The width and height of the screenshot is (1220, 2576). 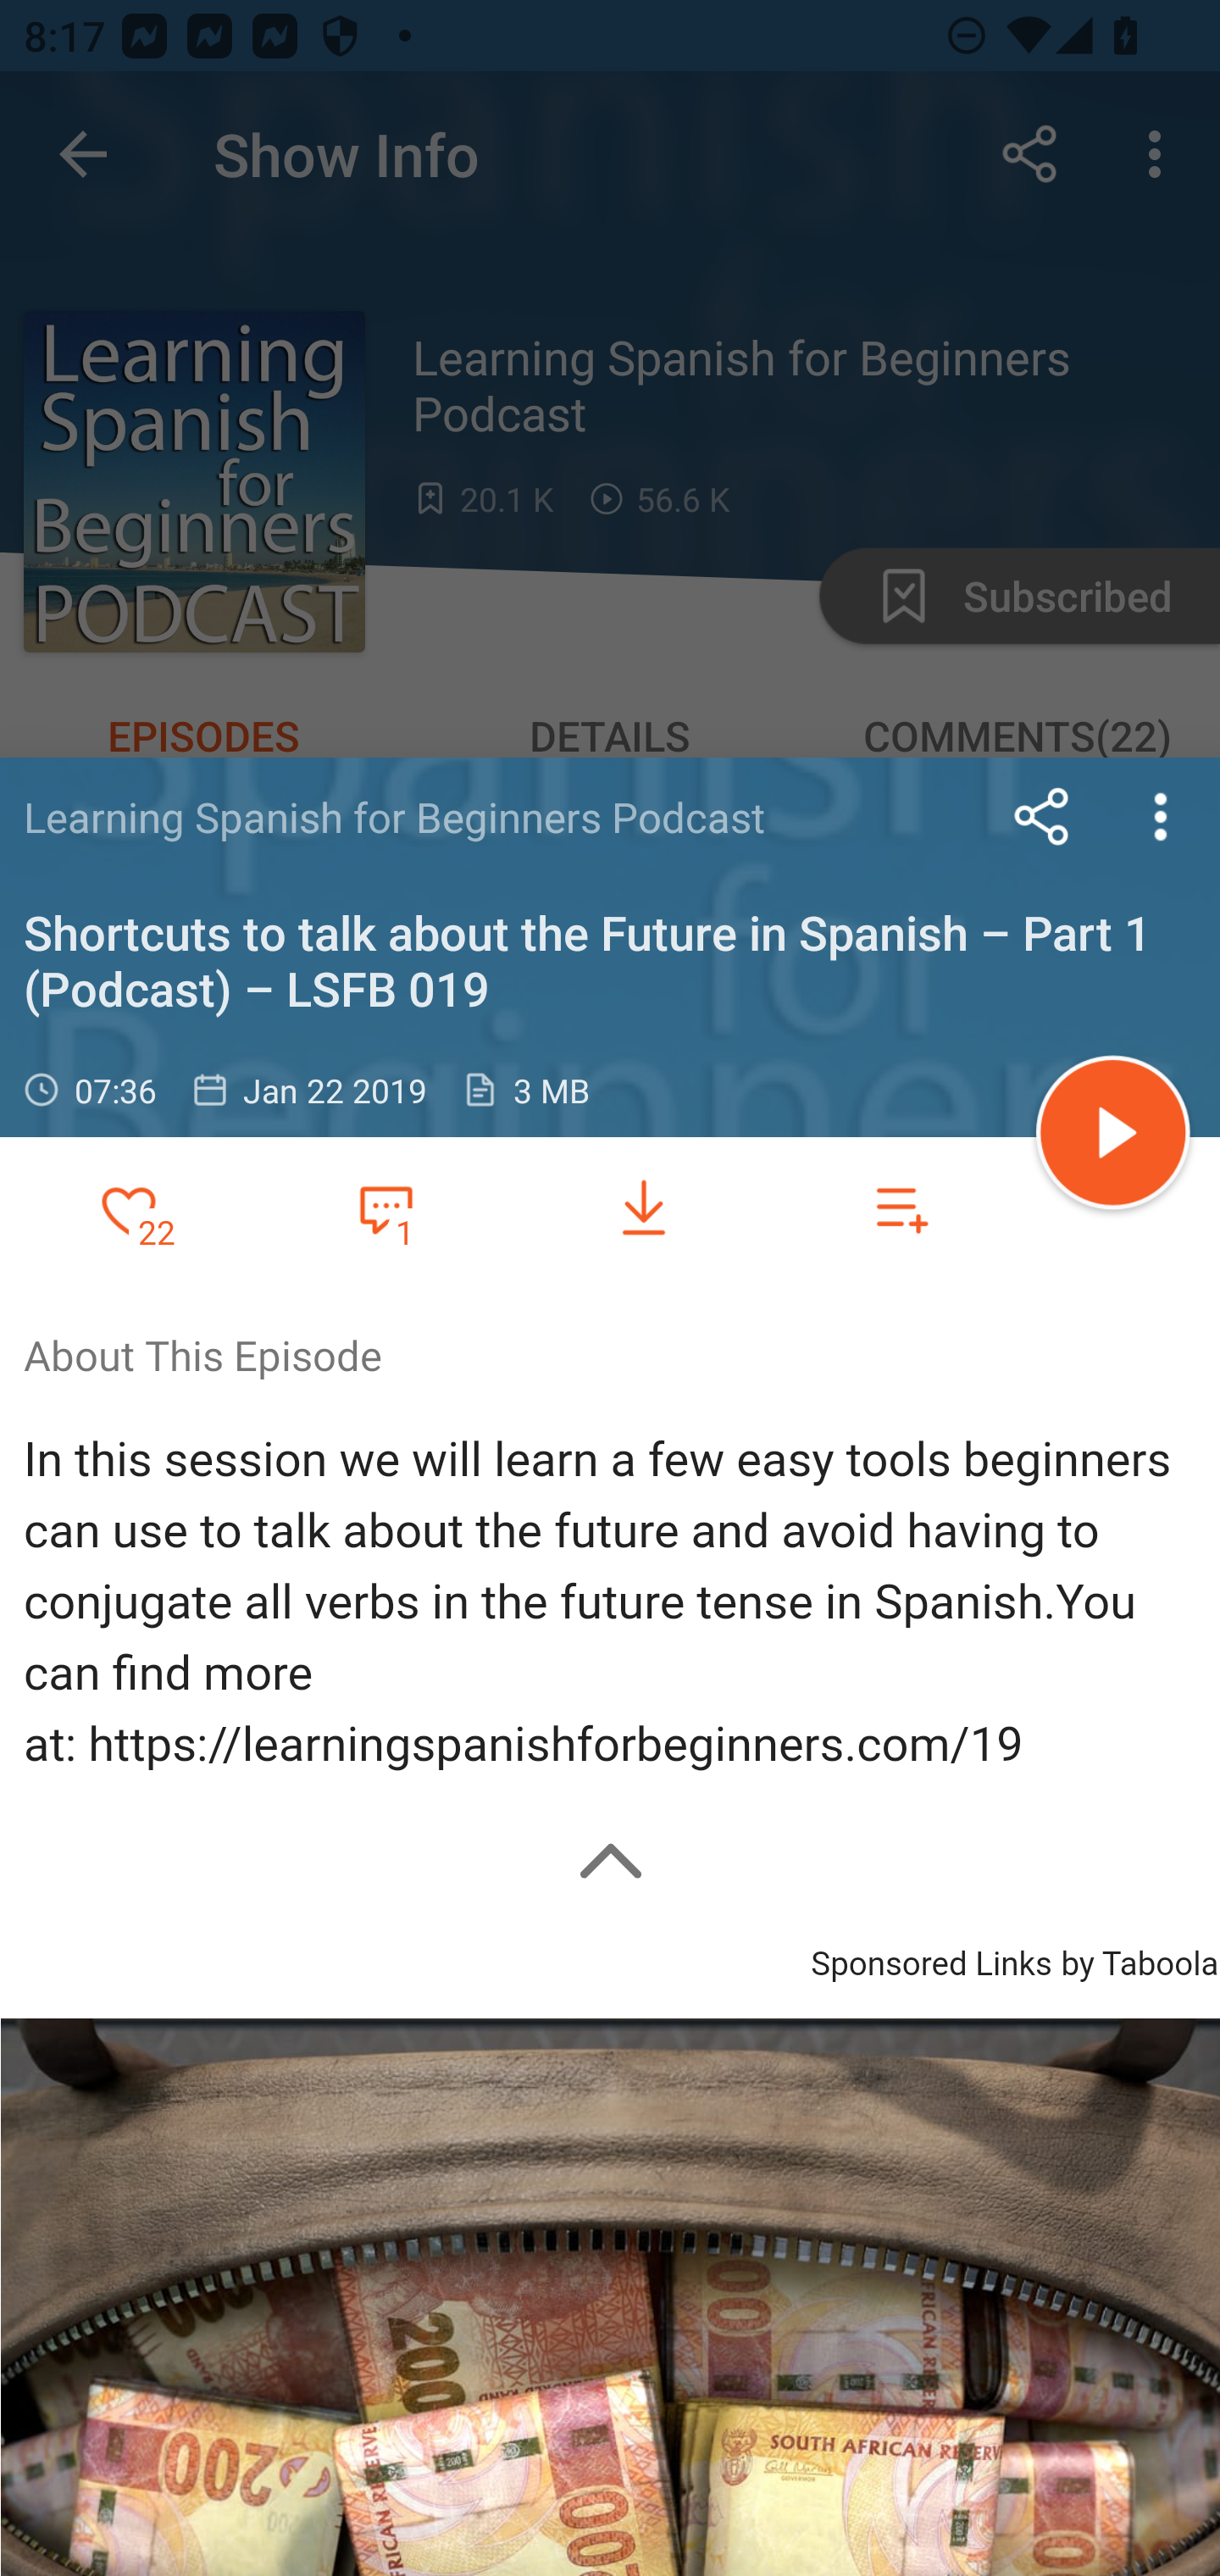 I want to click on Sponsored Links, so click(x=930, y=1959).